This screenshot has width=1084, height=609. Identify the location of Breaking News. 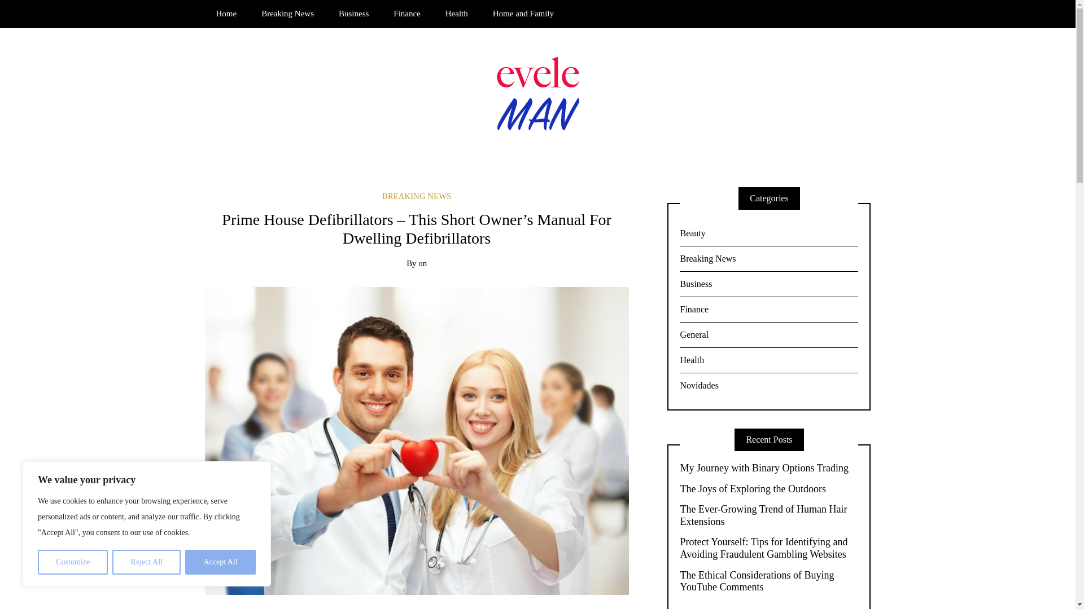
(288, 14).